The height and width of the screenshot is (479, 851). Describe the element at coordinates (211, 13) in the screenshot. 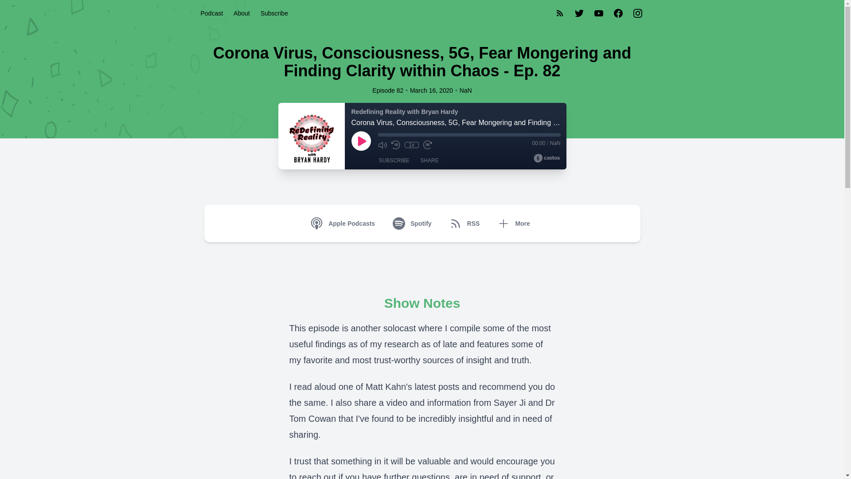

I see `Podcast` at that location.